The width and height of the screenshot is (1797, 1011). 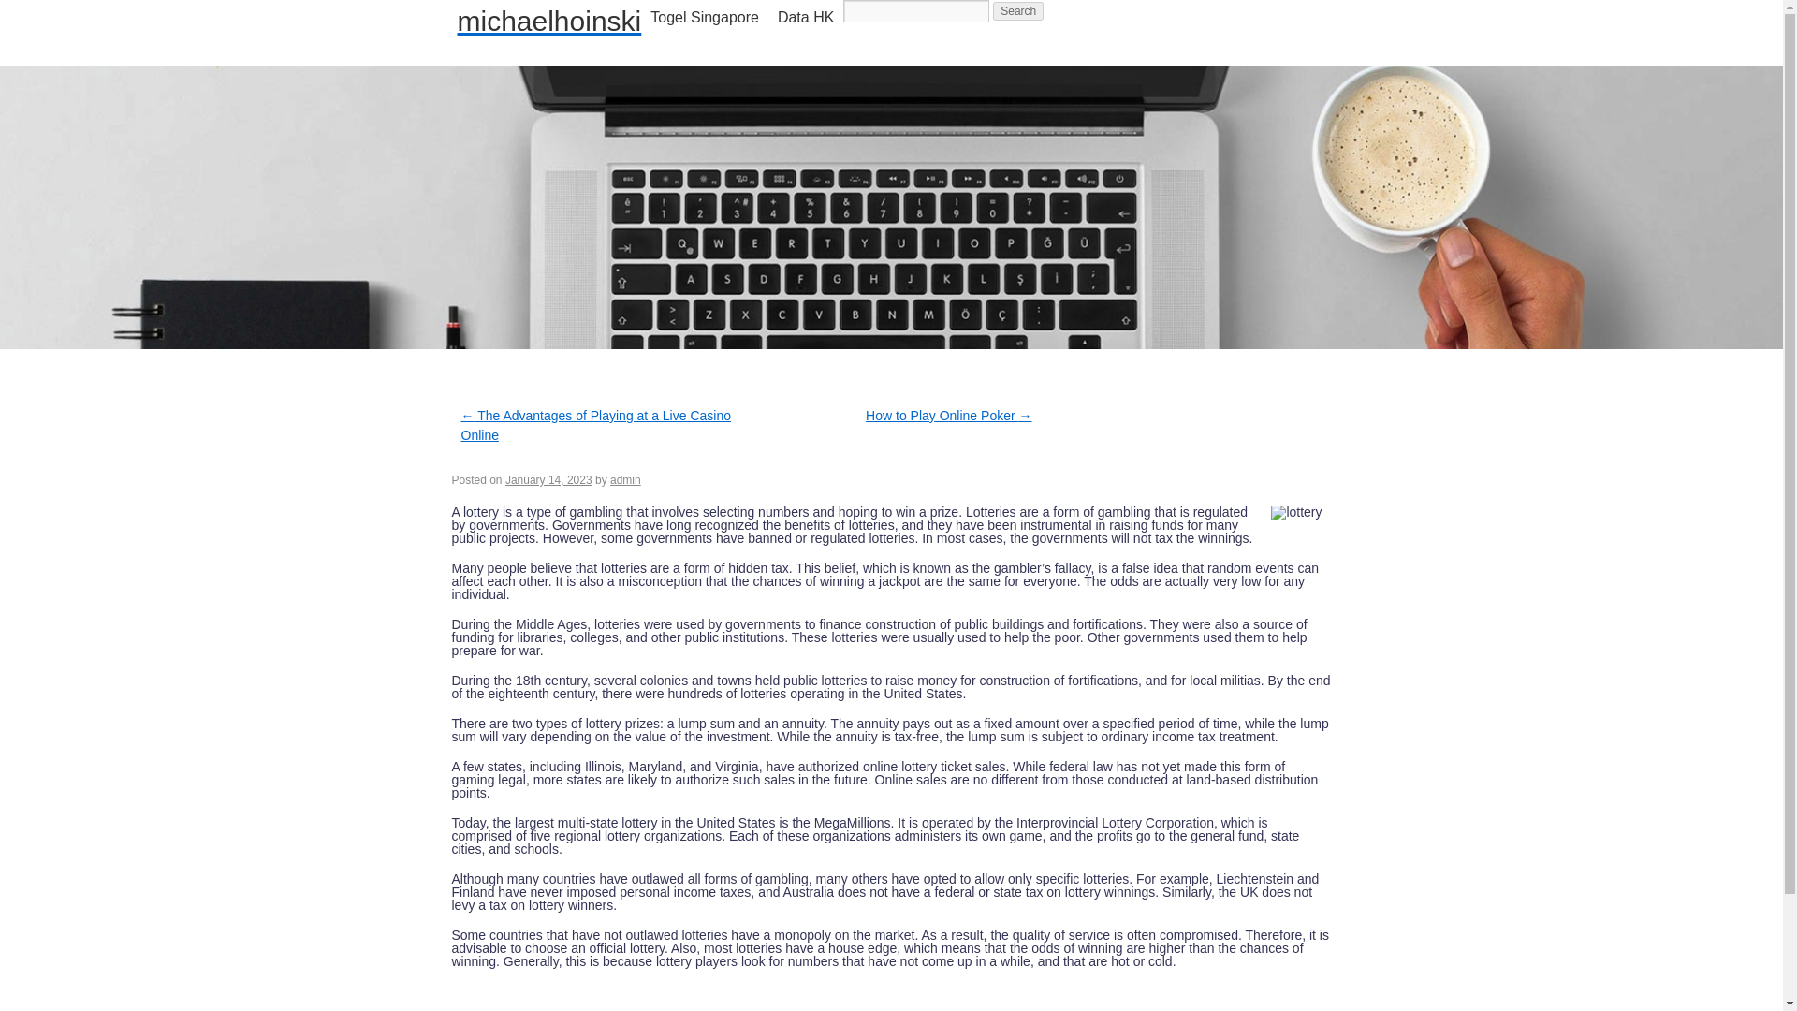 I want to click on Togel Singapore, so click(x=705, y=17).